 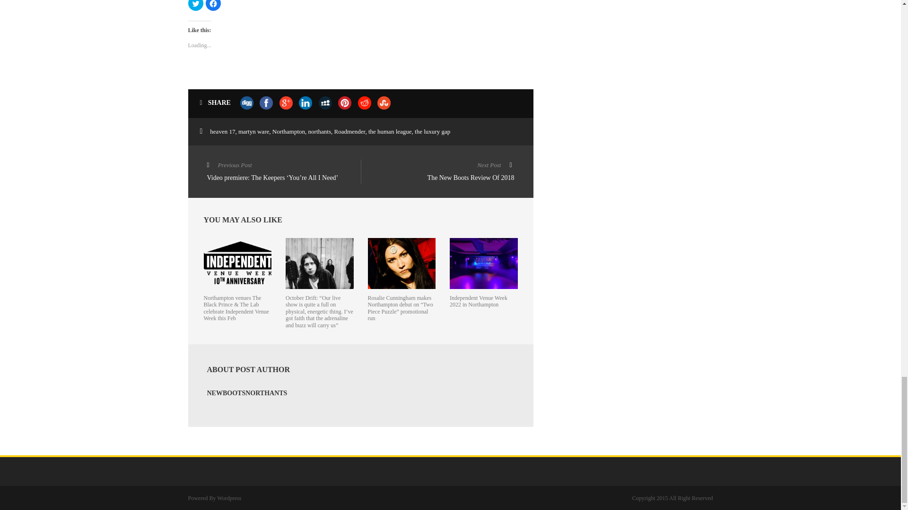 I want to click on Click to share on Twitter, so click(x=196, y=5).